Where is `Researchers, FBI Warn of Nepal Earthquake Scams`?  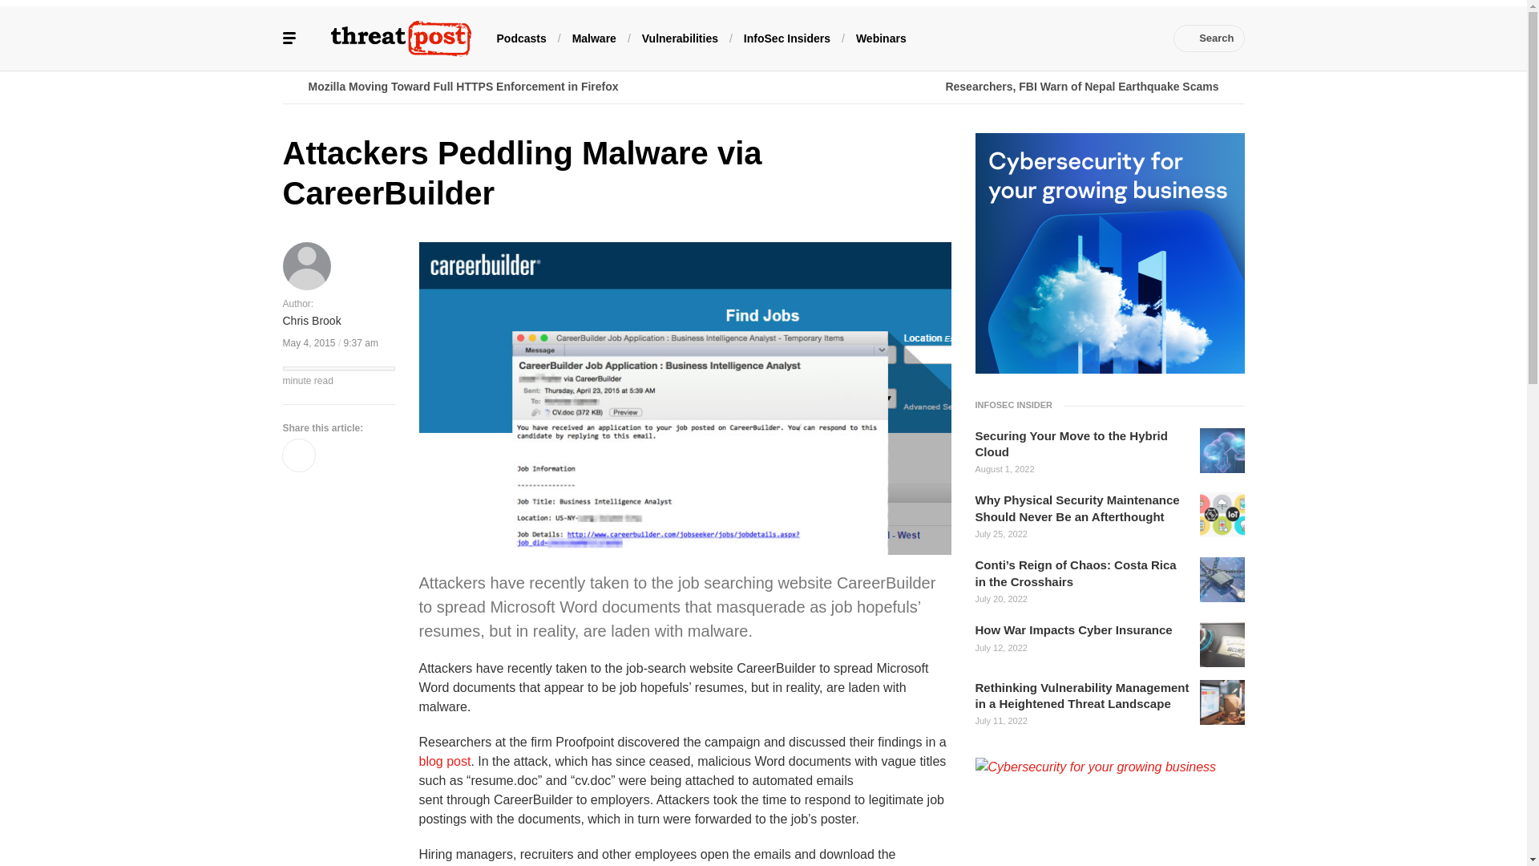 Researchers, FBI Warn of Nepal Earthquake Scams is located at coordinates (1004, 87).